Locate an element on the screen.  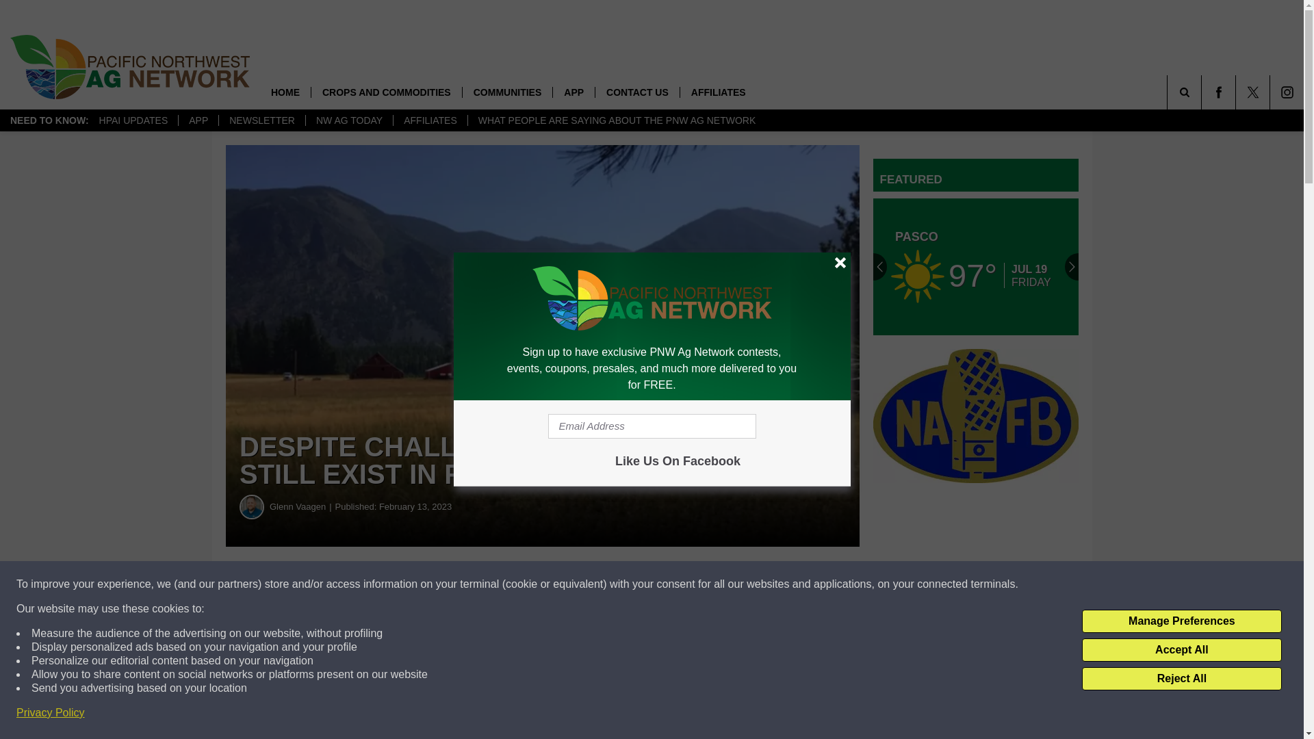
Email Address is located at coordinates (652, 426).